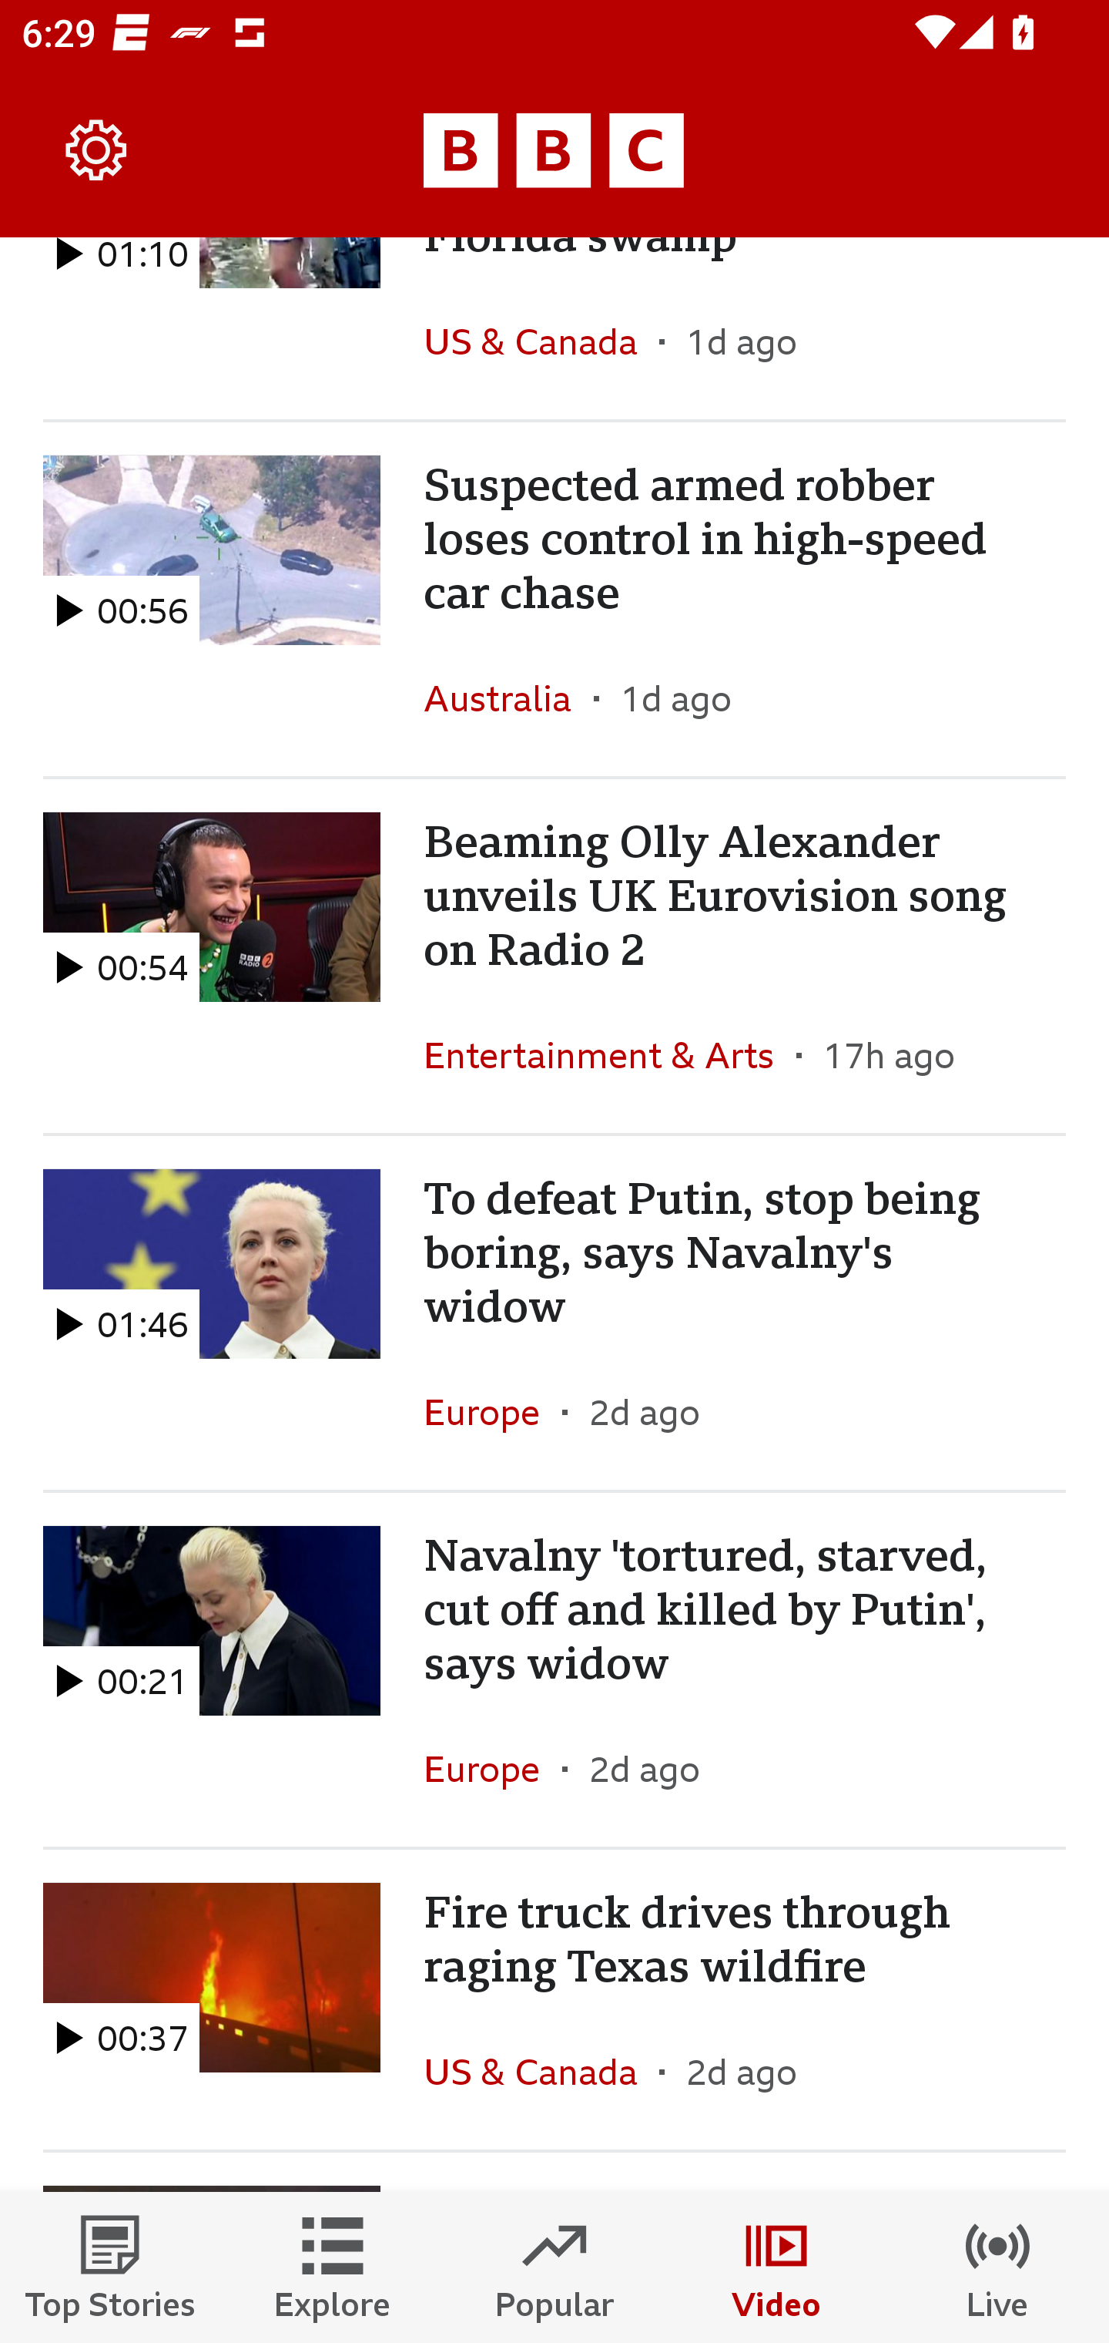 The width and height of the screenshot is (1109, 2343). Describe the element at coordinates (541, 341) in the screenshot. I see `US & Canada In the section US & Canada` at that location.